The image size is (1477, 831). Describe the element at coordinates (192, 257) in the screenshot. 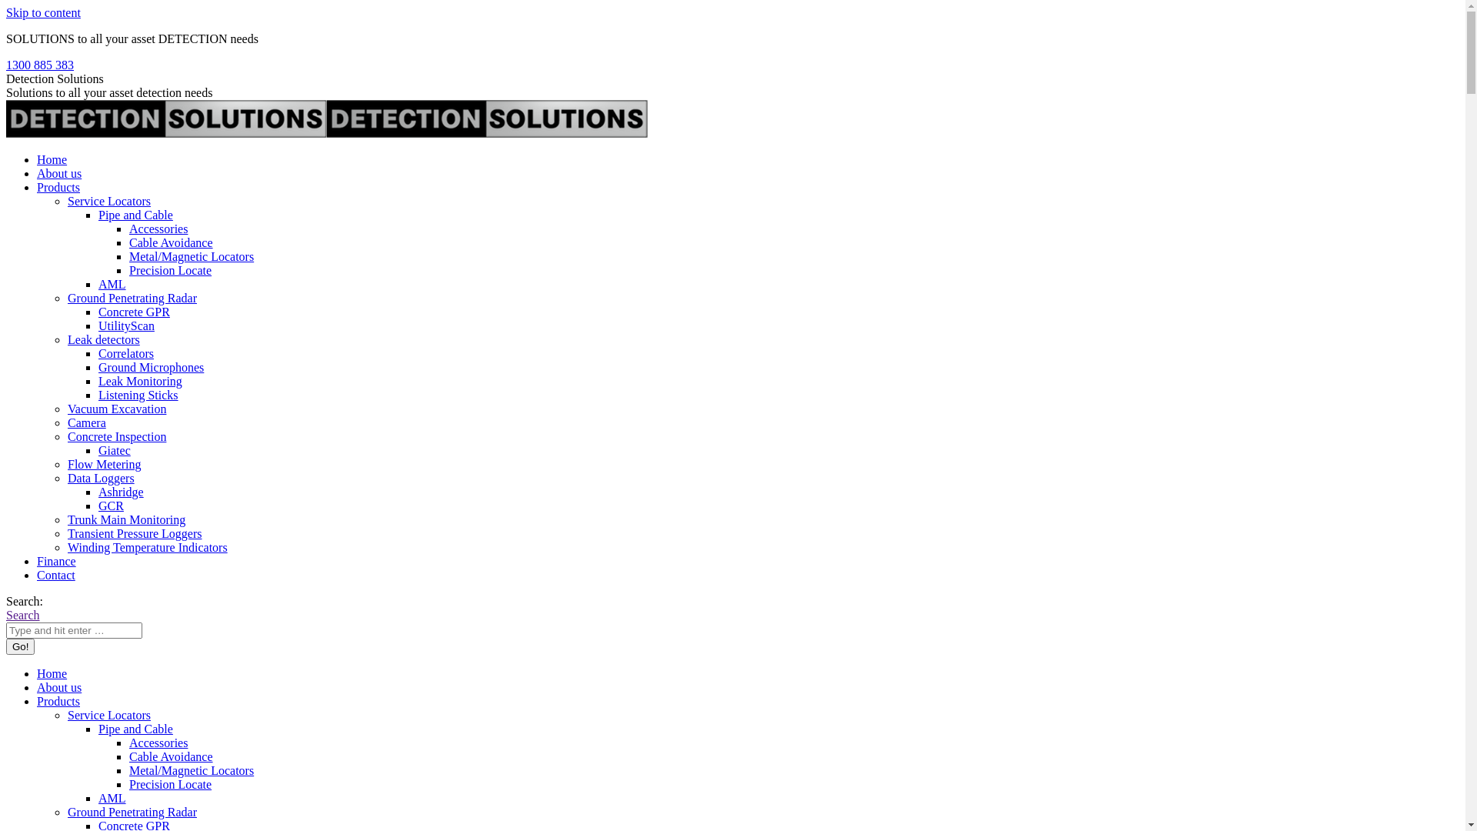

I see `Metal/Magnetic Locators` at that location.